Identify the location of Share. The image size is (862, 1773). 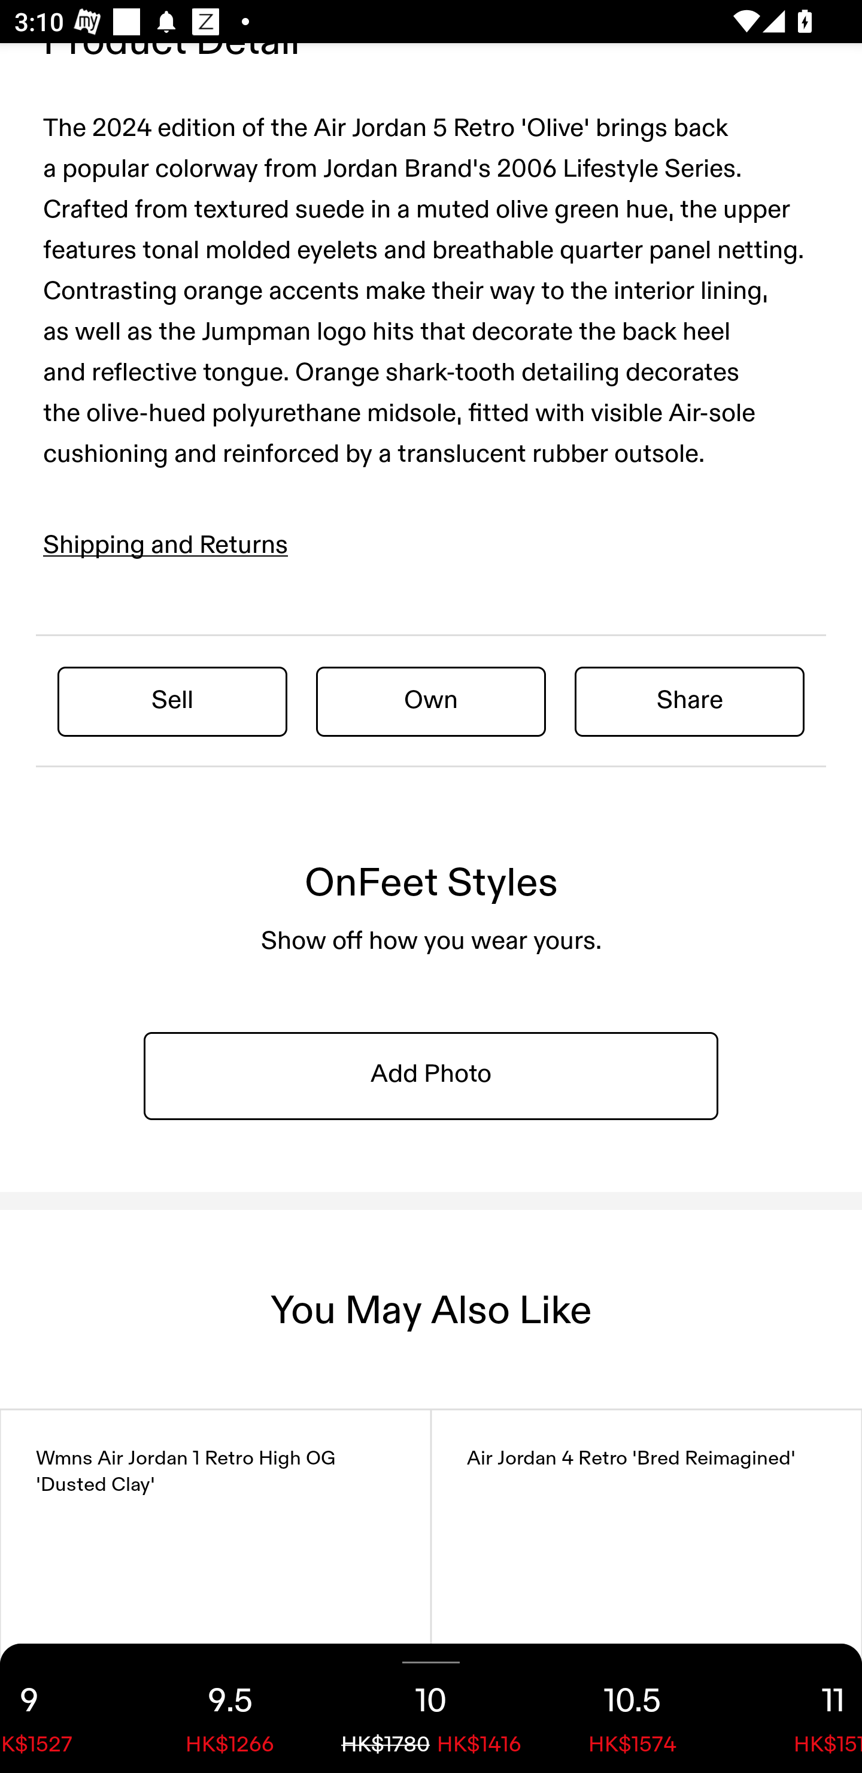
(690, 701).